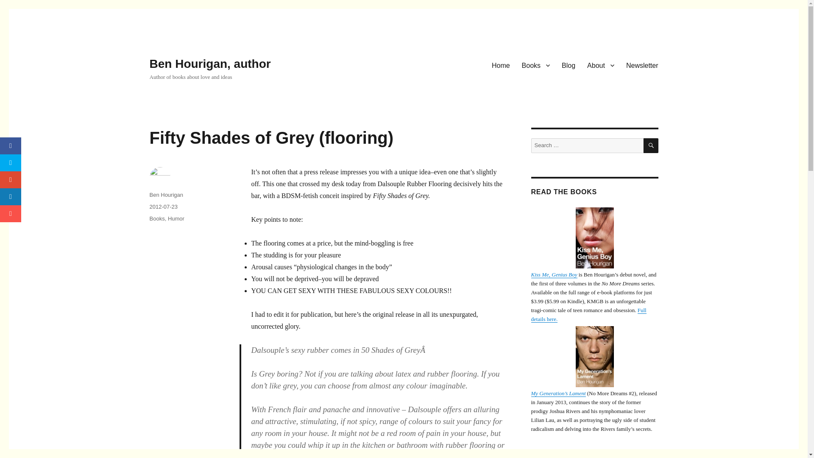 This screenshot has width=814, height=458. Describe the element at coordinates (209, 64) in the screenshot. I see `Ben Hourigan, author` at that location.